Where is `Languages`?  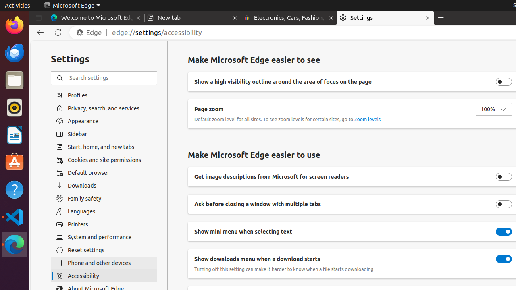 Languages is located at coordinates (104, 211).